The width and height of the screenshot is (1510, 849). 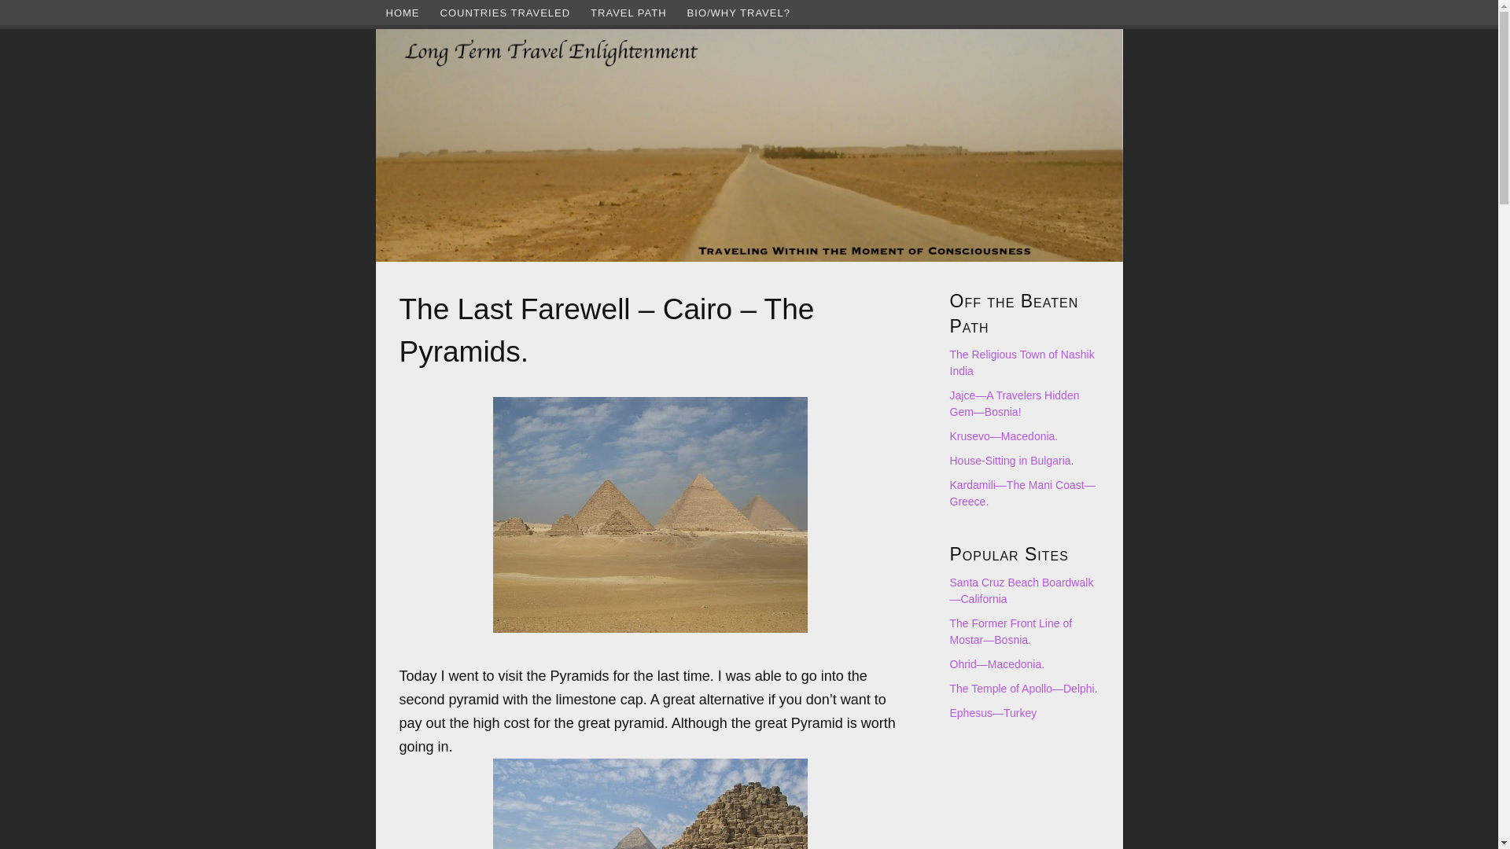 What do you see at coordinates (403, 13) in the screenshot?
I see `HOME` at bounding box center [403, 13].